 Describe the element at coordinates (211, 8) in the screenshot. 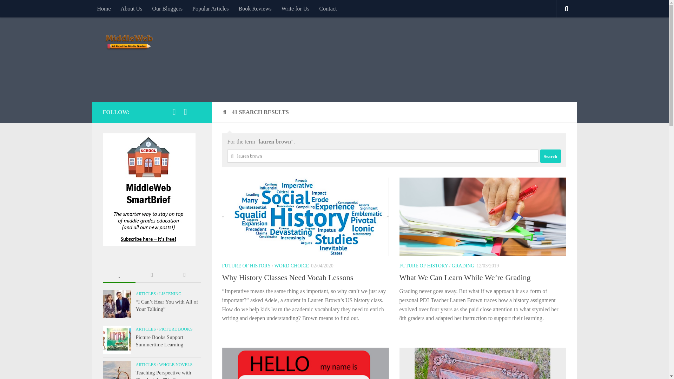

I see `Popular Articles` at that location.